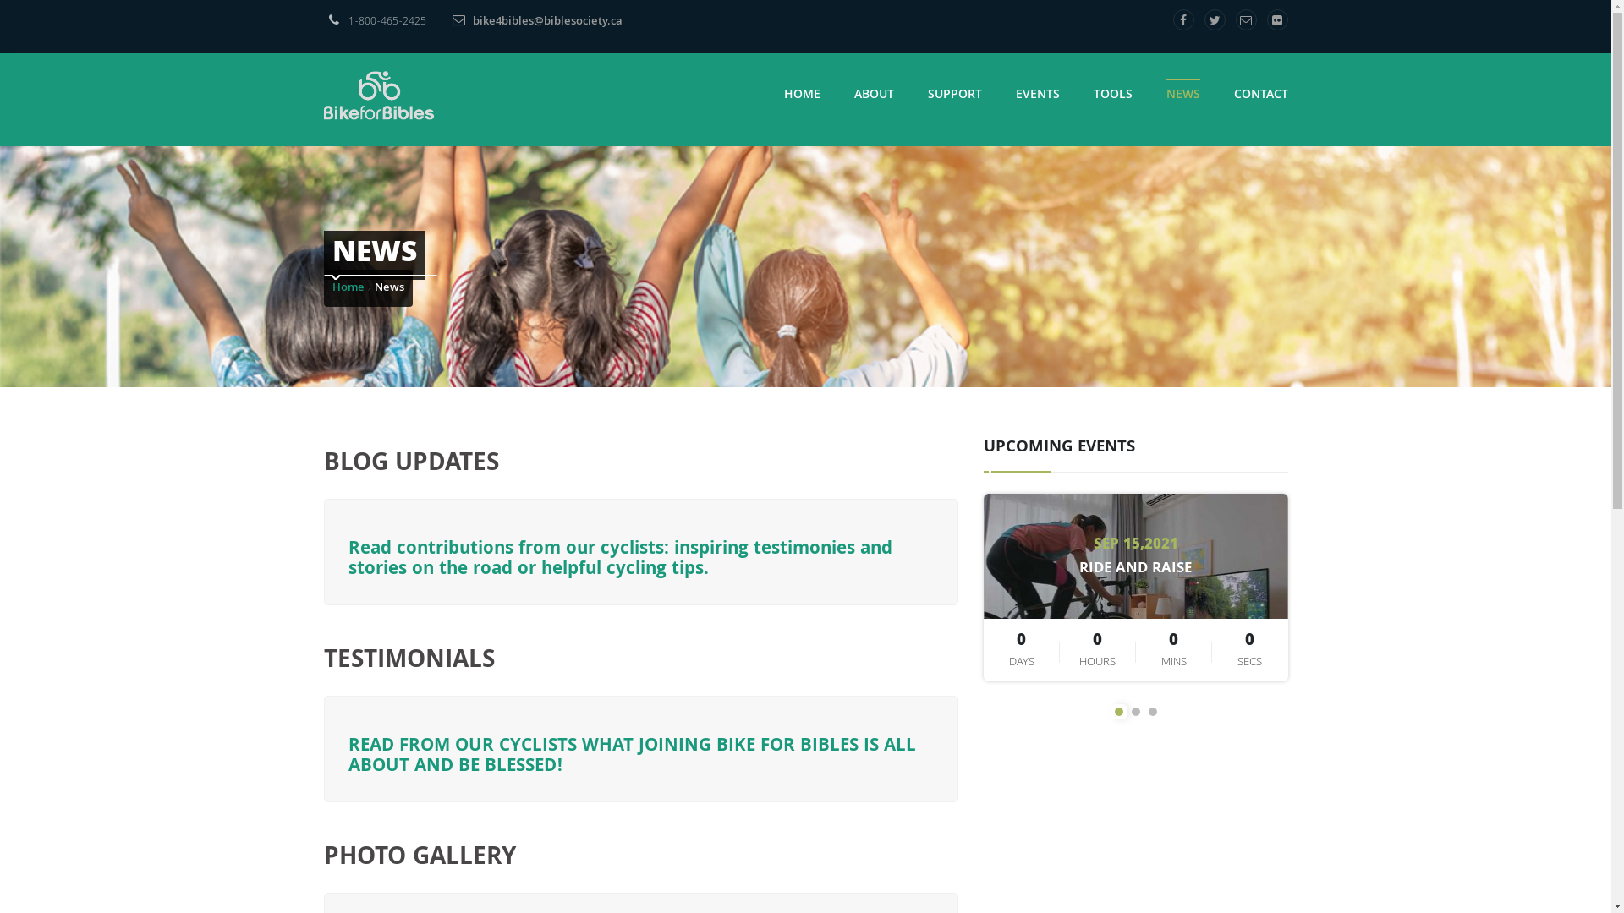 The image size is (1624, 913). Describe the element at coordinates (1153, 712) in the screenshot. I see `3` at that location.